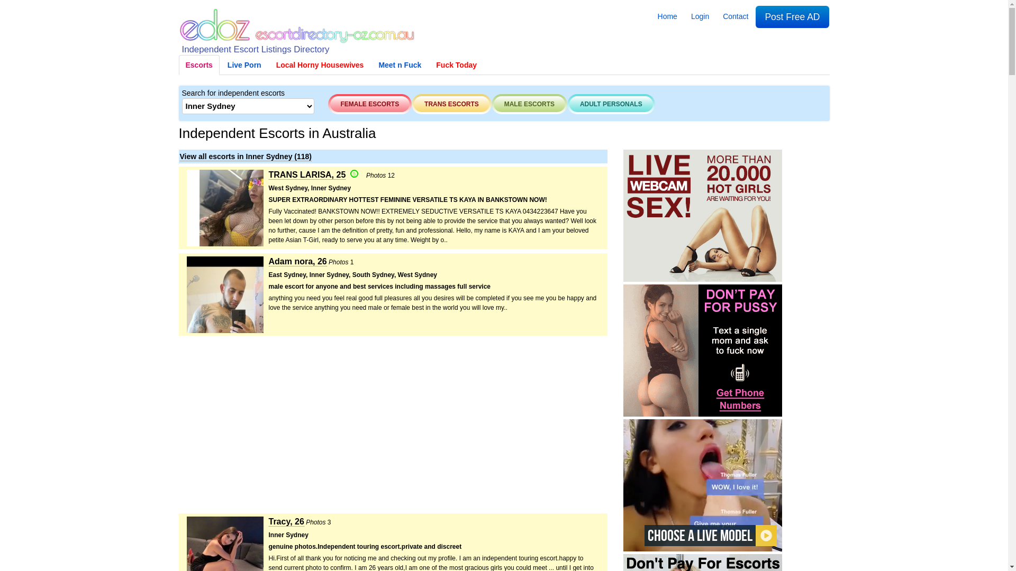  Describe the element at coordinates (452, 104) in the screenshot. I see `TRANS ESCORTS` at that location.